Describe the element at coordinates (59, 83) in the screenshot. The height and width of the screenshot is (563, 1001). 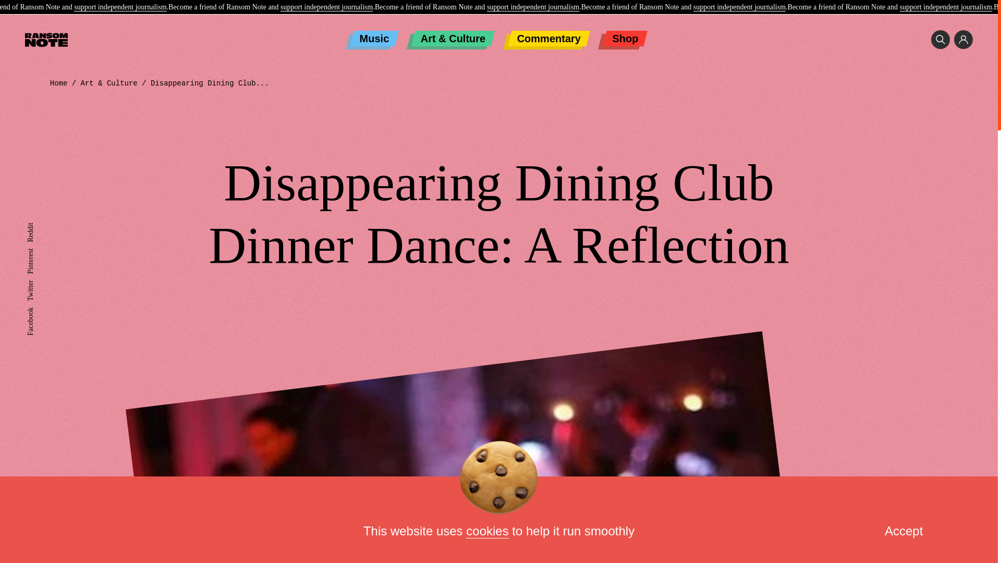
I see `Home` at that location.